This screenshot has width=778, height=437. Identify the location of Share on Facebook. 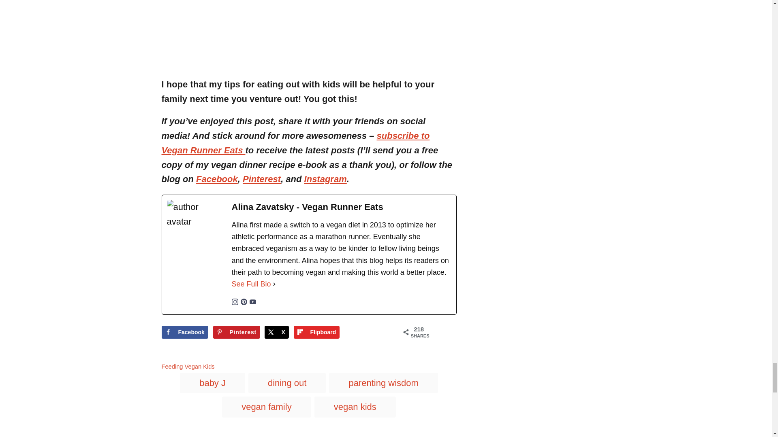
(184, 332).